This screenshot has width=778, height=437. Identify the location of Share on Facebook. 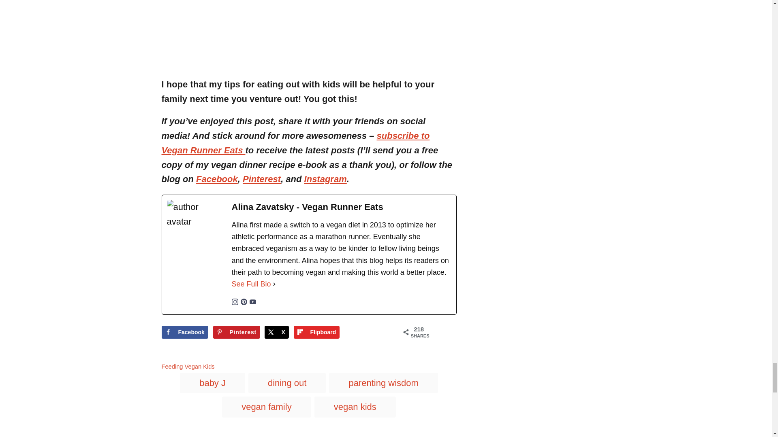
(184, 332).